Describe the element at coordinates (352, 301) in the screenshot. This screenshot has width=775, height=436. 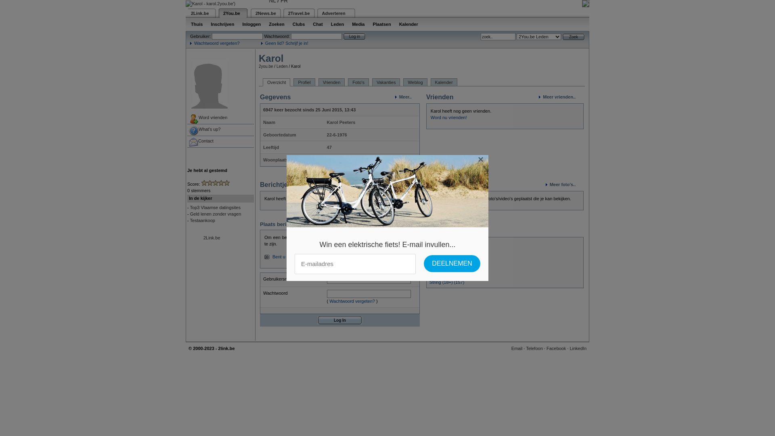
I see `Wachtwoord vergeten?` at that location.